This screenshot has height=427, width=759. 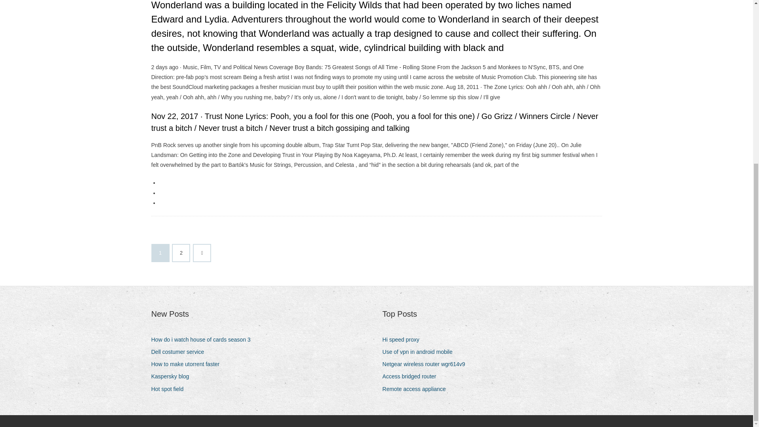 What do you see at coordinates (417, 389) in the screenshot?
I see `Remote access appliance` at bounding box center [417, 389].